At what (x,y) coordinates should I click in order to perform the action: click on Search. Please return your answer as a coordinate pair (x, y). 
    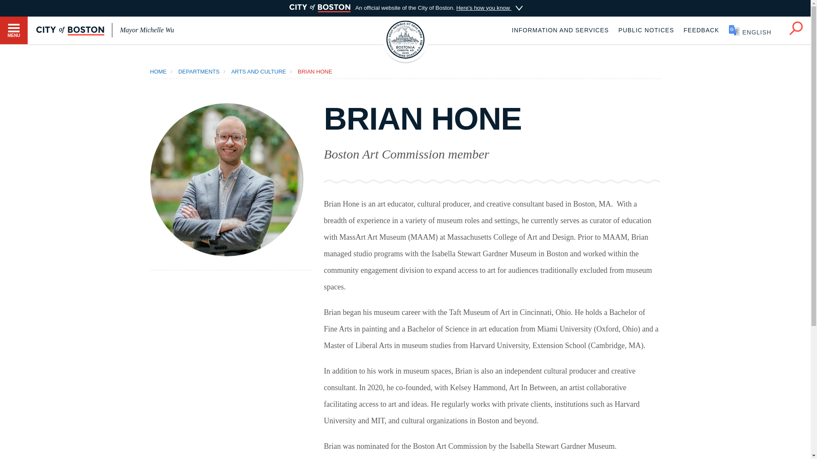
    Looking at the image, I should click on (796, 26).